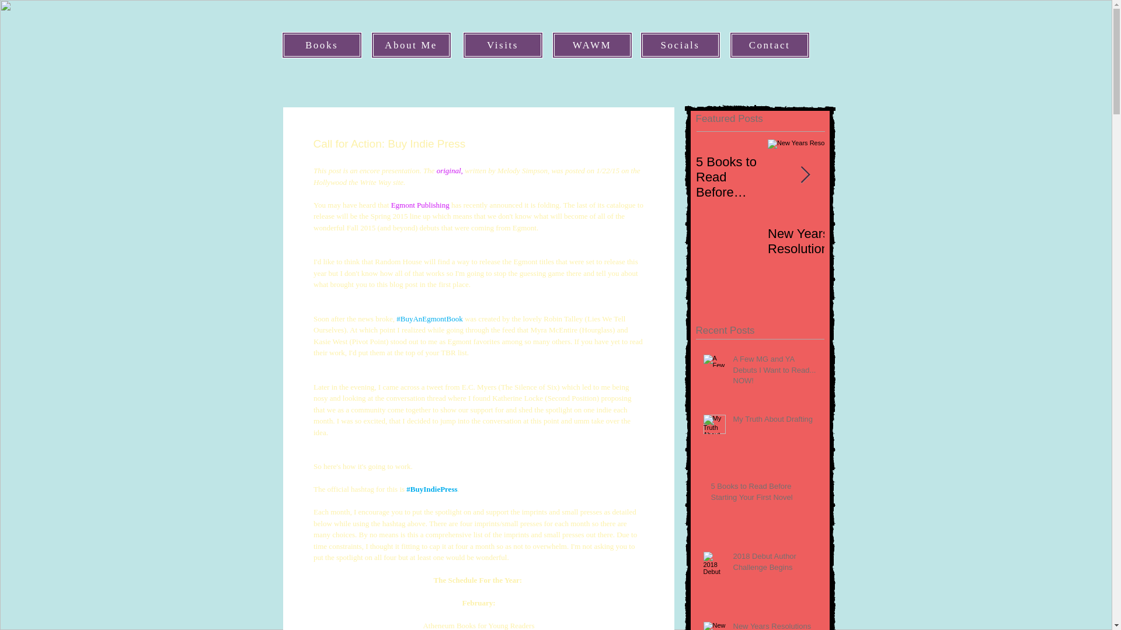 The image size is (1121, 630). Describe the element at coordinates (732, 177) in the screenshot. I see `5 Books to Read Before Starting Your First Novel` at that location.